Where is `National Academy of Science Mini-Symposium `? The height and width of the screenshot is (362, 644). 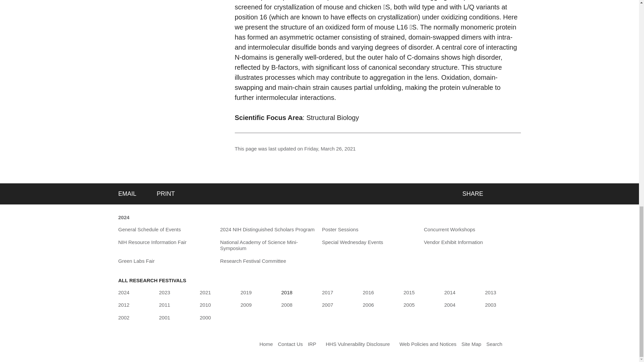 National Academy of Science Mini-Symposium  is located at coordinates (268, 245).